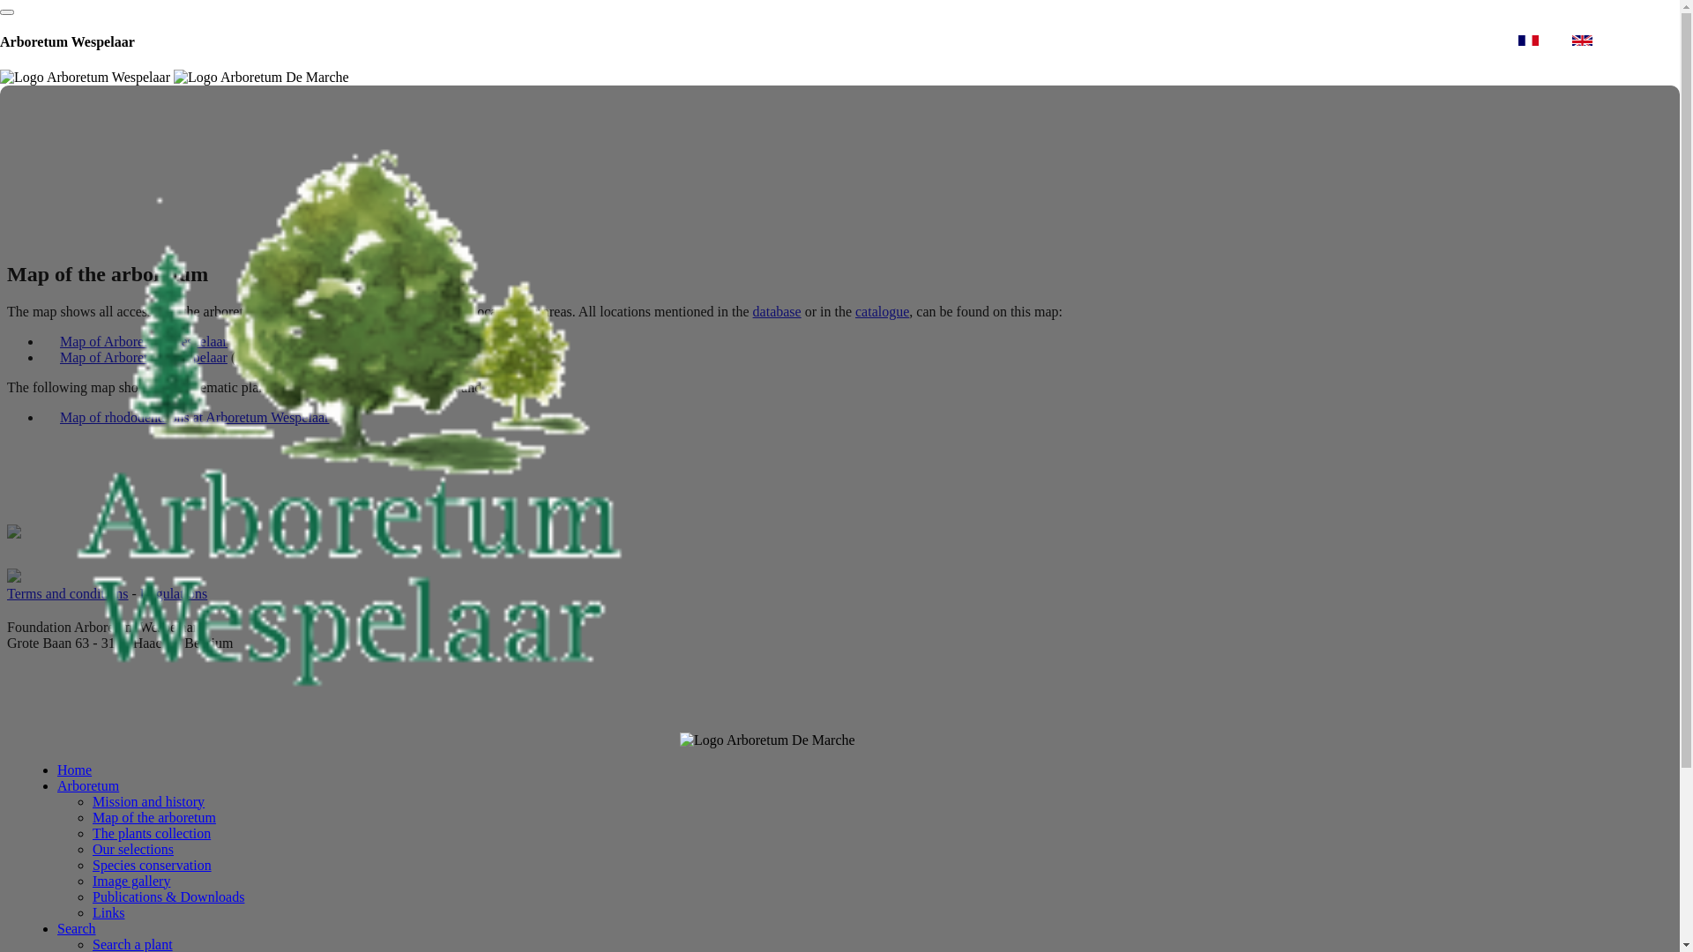 This screenshot has width=1693, height=952. I want to click on Search, so click(77, 929).